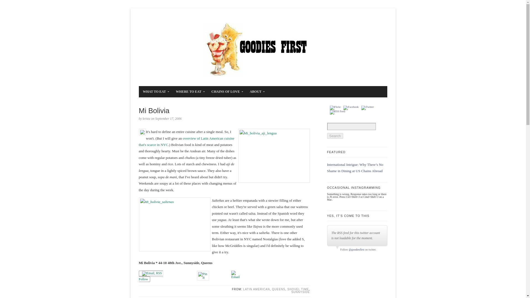  Describe the element at coordinates (155, 92) in the screenshot. I see `WHAT TO EAT` at that location.